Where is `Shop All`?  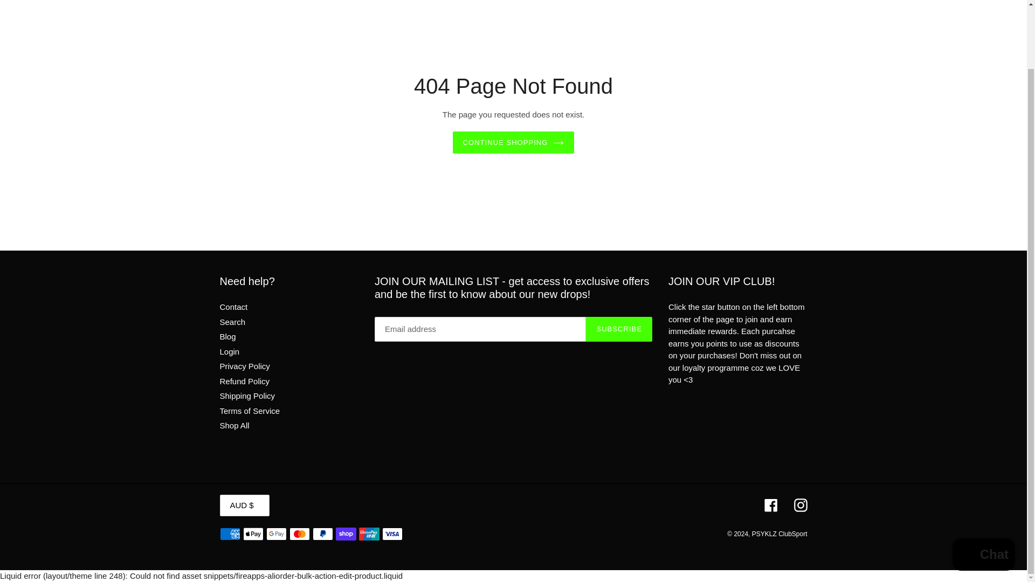 Shop All is located at coordinates (234, 425).